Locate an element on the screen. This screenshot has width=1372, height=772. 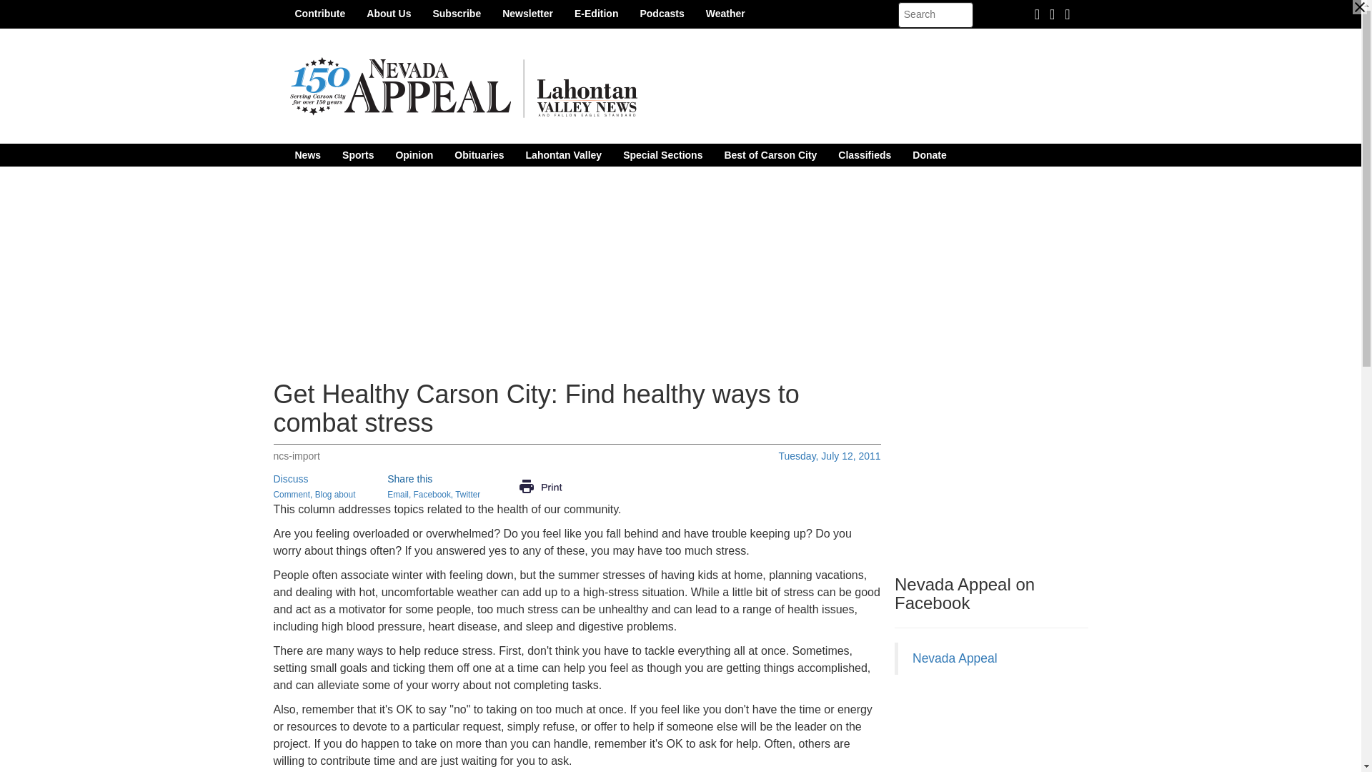
Opinion is located at coordinates (413, 154).